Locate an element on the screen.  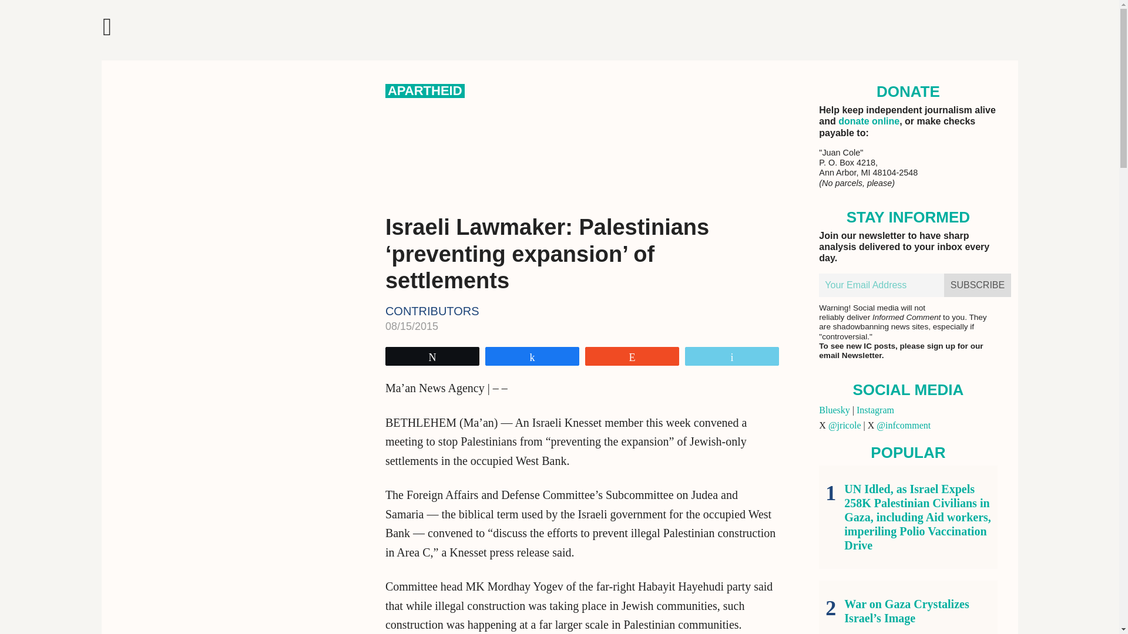
Instagram is located at coordinates (875, 410).